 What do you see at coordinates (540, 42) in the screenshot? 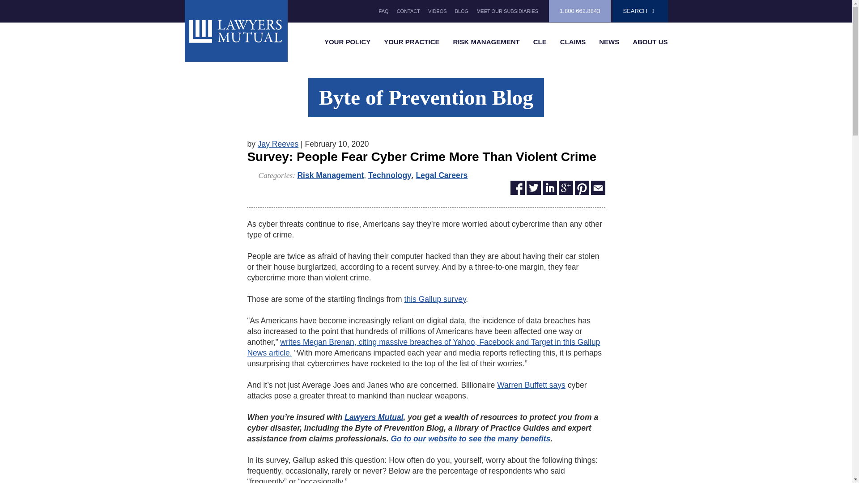
I see `CLE` at bounding box center [540, 42].